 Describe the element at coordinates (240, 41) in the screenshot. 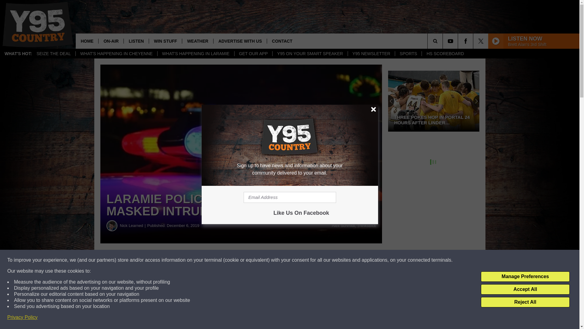

I see `ADVERTISE WITH US` at that location.